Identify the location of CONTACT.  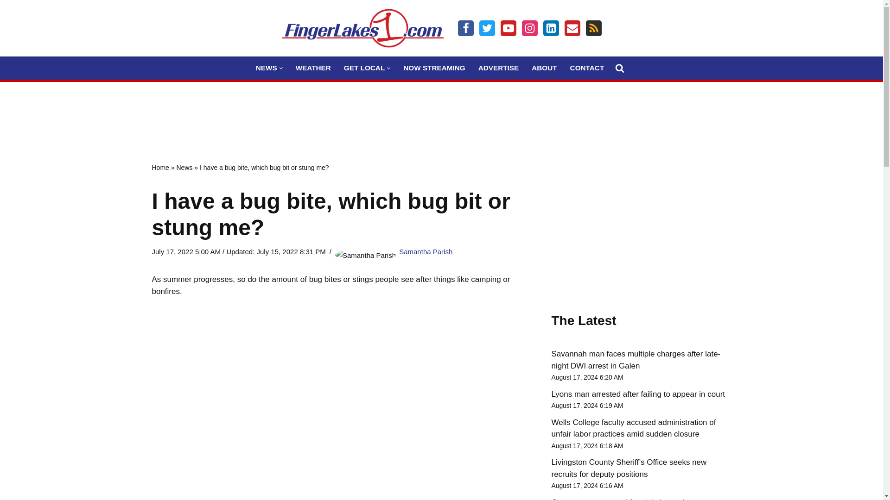
(587, 68).